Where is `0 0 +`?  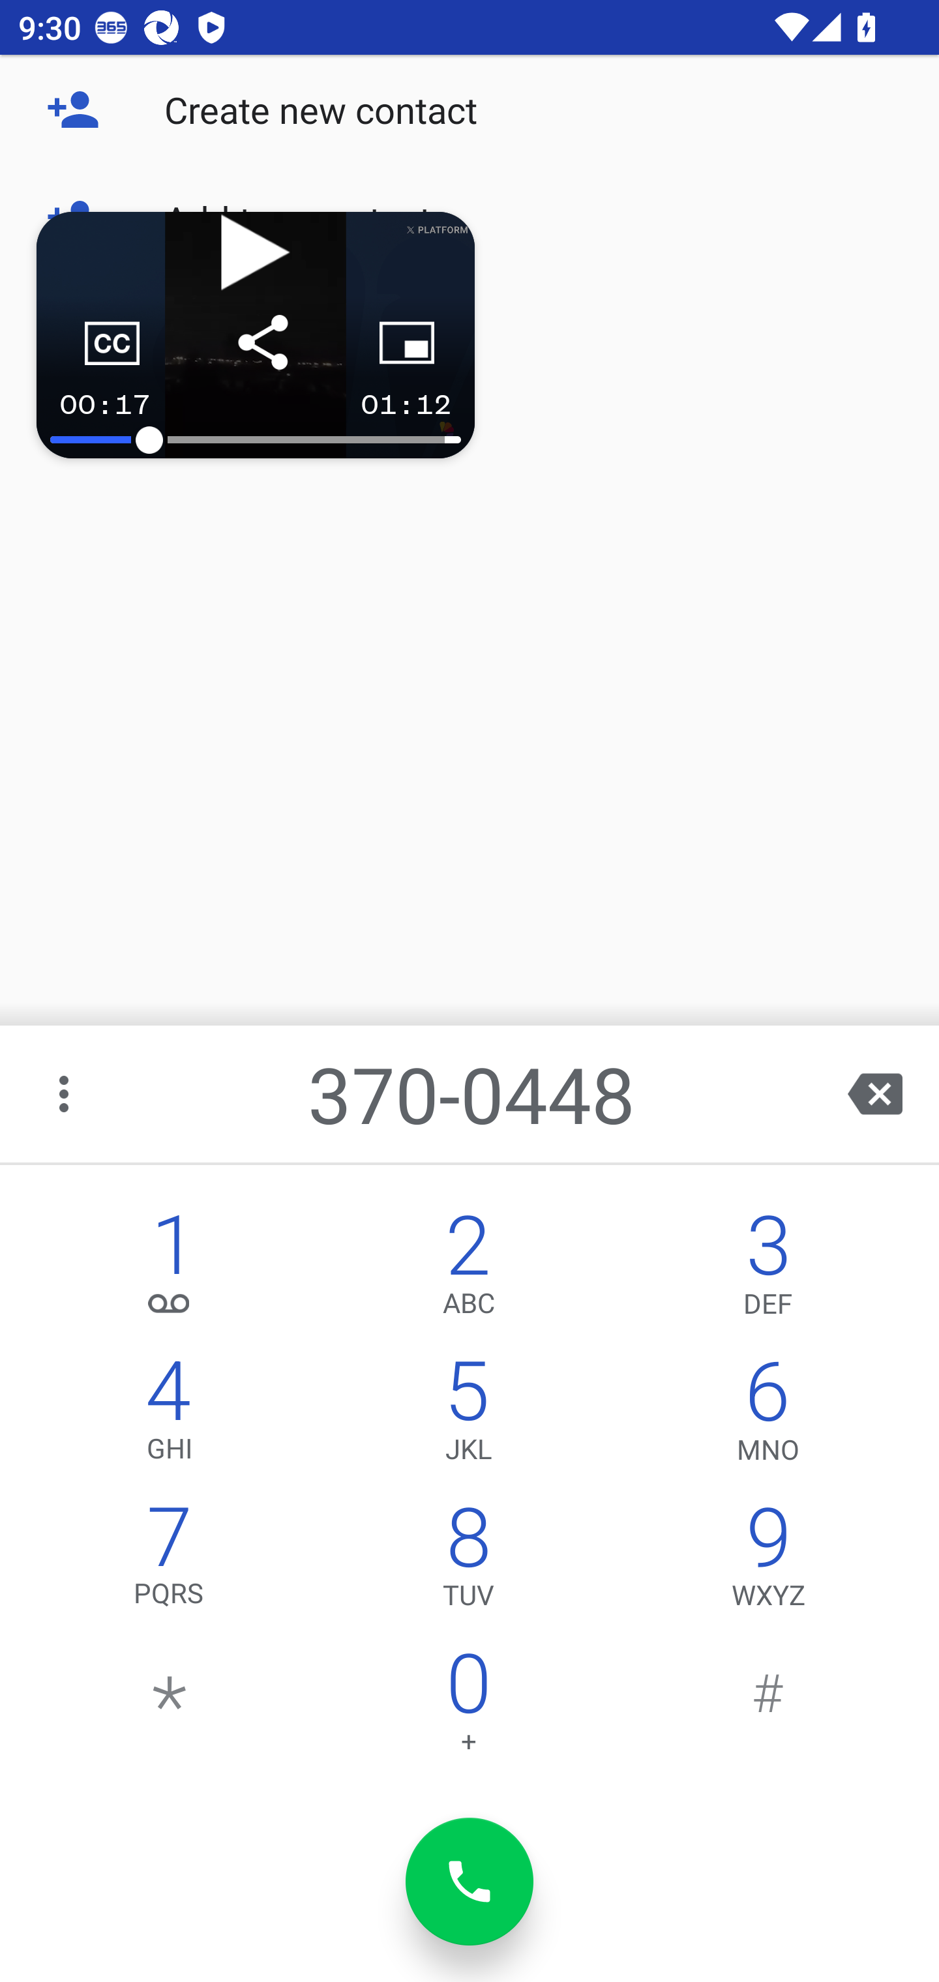 0 0 + is located at coordinates (468, 1708).